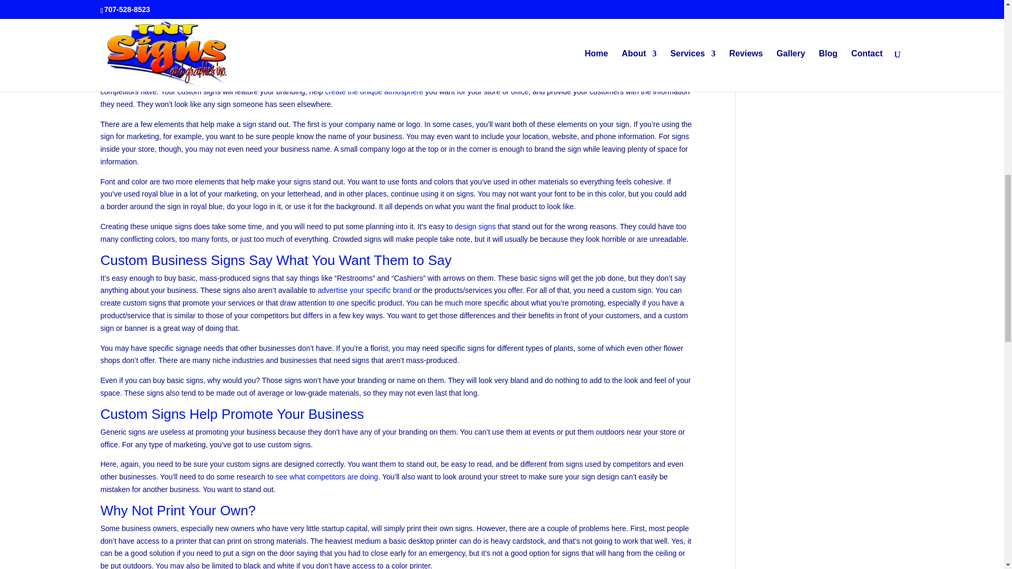  I want to click on see what competitors are doing, so click(327, 476).